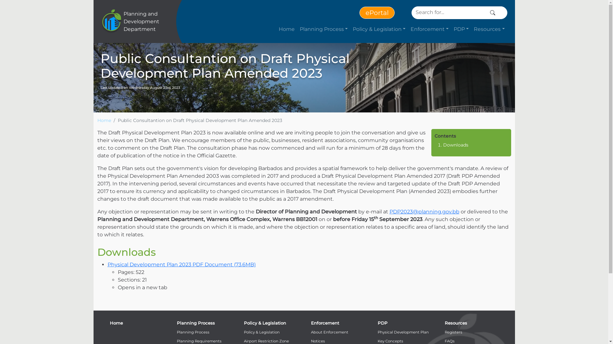 The width and height of the screenshot is (613, 344). Describe the element at coordinates (324, 29) in the screenshot. I see `Planning Process` at that location.